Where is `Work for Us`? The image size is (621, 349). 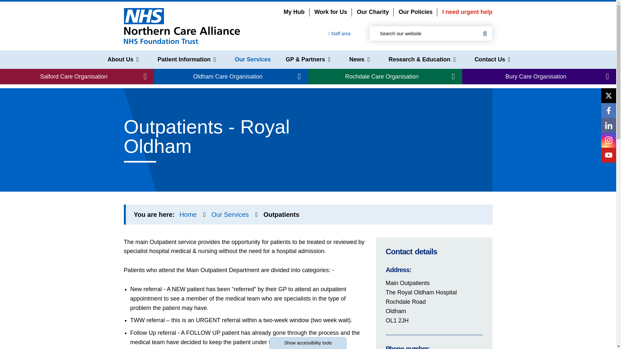 Work for Us is located at coordinates (331, 12).